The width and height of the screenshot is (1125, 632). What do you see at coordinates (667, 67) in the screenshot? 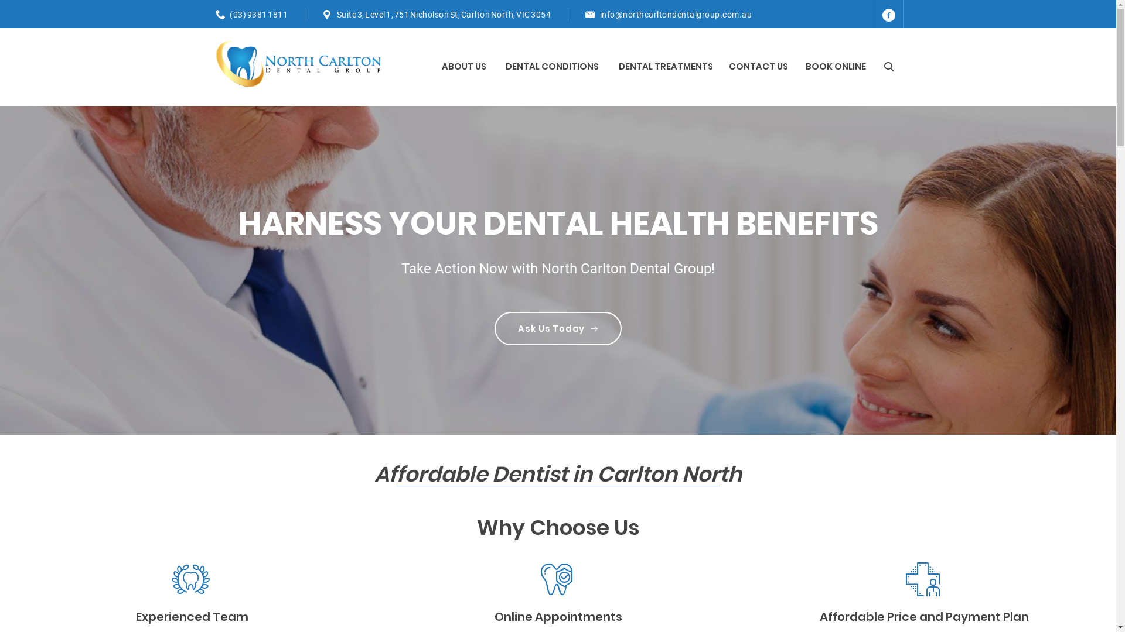
I see `DENTAL TREATMENTS` at bounding box center [667, 67].